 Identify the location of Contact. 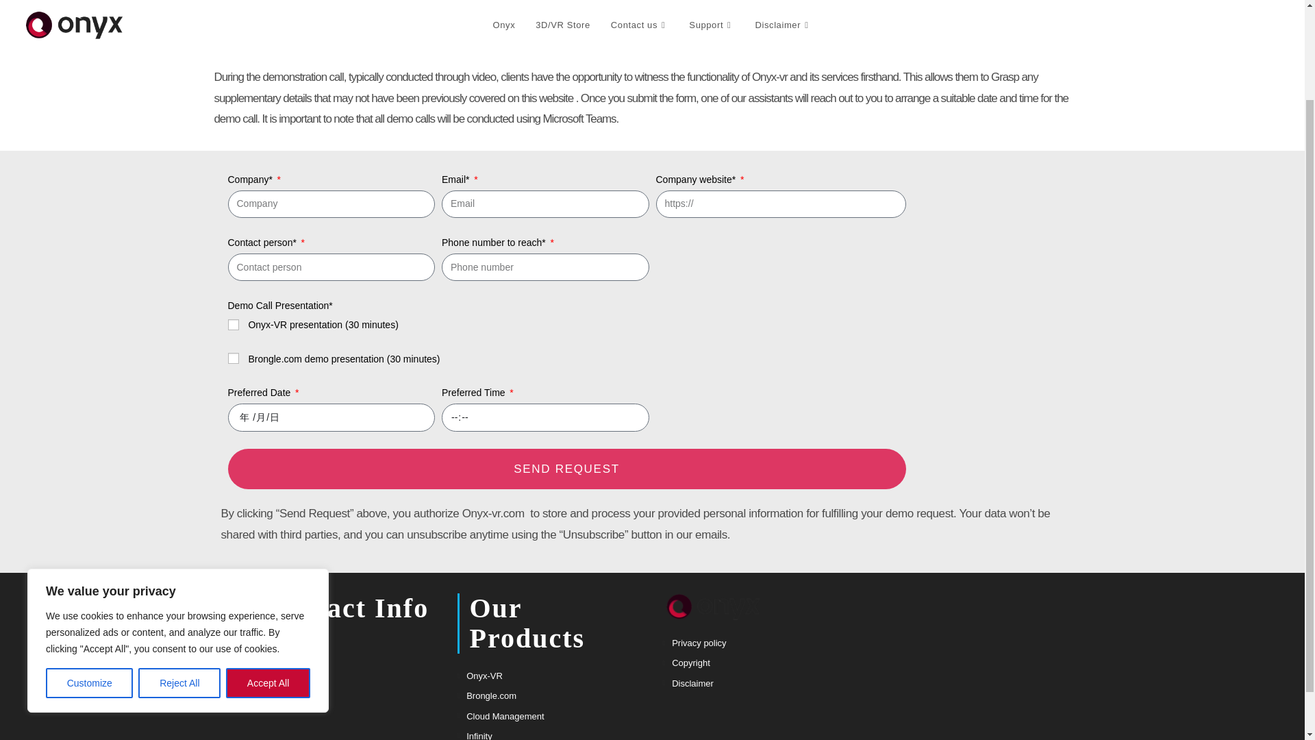
(305, 698).